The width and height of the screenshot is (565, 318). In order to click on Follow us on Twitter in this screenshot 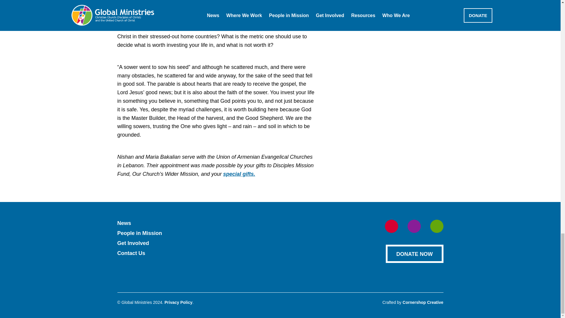, I will do `click(414, 226)`.